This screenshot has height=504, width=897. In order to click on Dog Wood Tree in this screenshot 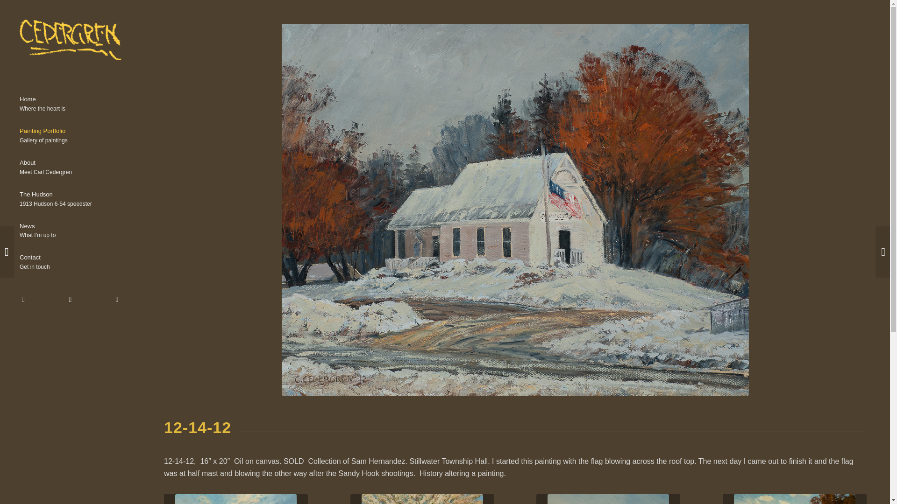, I will do `click(422, 499)`.